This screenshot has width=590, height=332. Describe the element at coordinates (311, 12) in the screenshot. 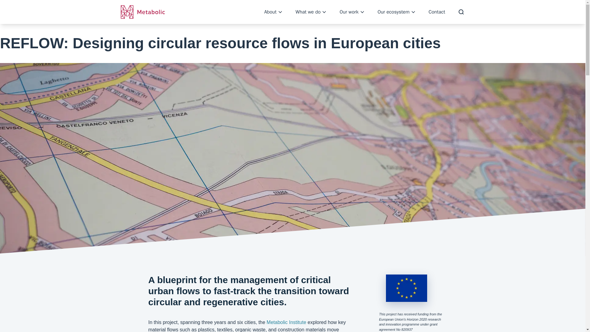

I see `What we do` at that location.